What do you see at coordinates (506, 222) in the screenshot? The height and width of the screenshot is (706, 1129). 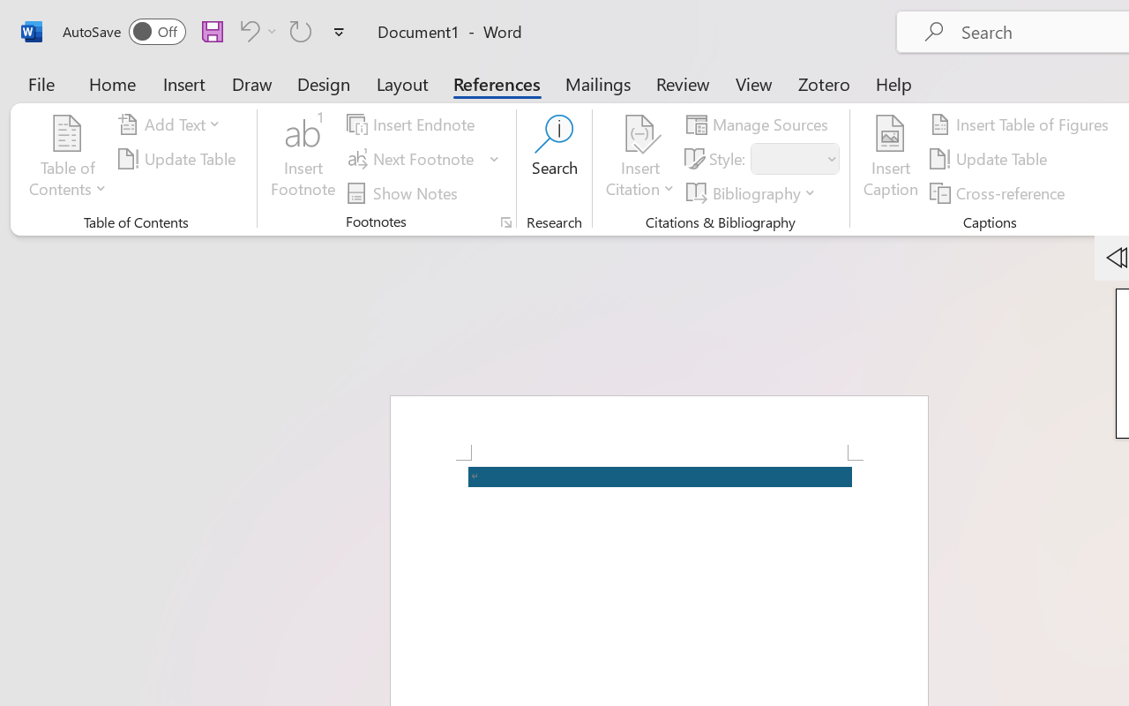 I see `Footnote and Endnote Dialog...` at bounding box center [506, 222].